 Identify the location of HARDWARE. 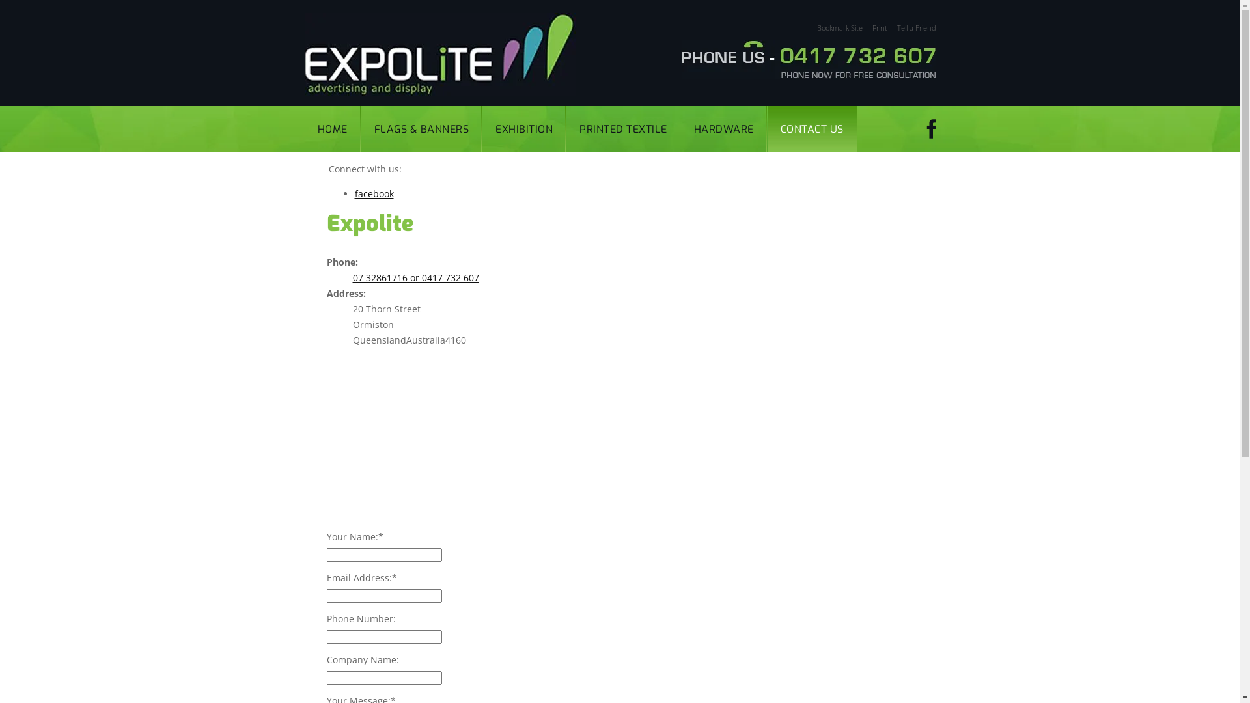
(724, 129).